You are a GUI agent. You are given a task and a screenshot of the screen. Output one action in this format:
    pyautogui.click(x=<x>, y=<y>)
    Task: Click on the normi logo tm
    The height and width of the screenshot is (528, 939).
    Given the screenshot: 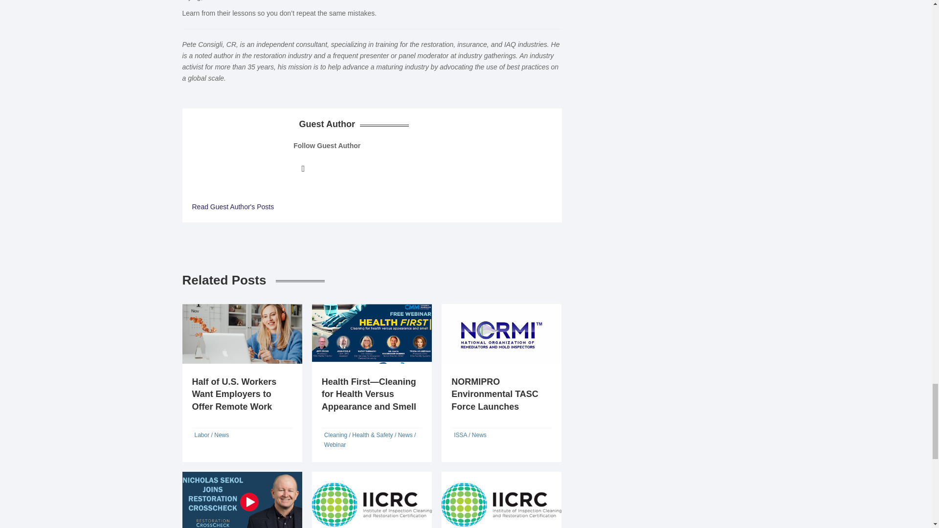 What is the action you would take?
    pyautogui.click(x=501, y=334)
    